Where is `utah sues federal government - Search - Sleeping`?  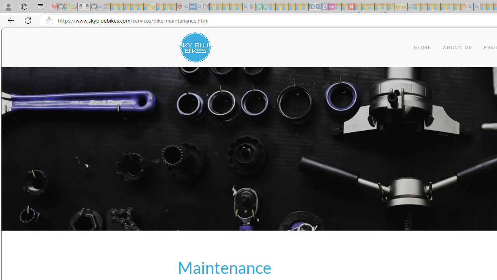
utah sues federal government - Search - Sleeping is located at coordinates (200, 7).